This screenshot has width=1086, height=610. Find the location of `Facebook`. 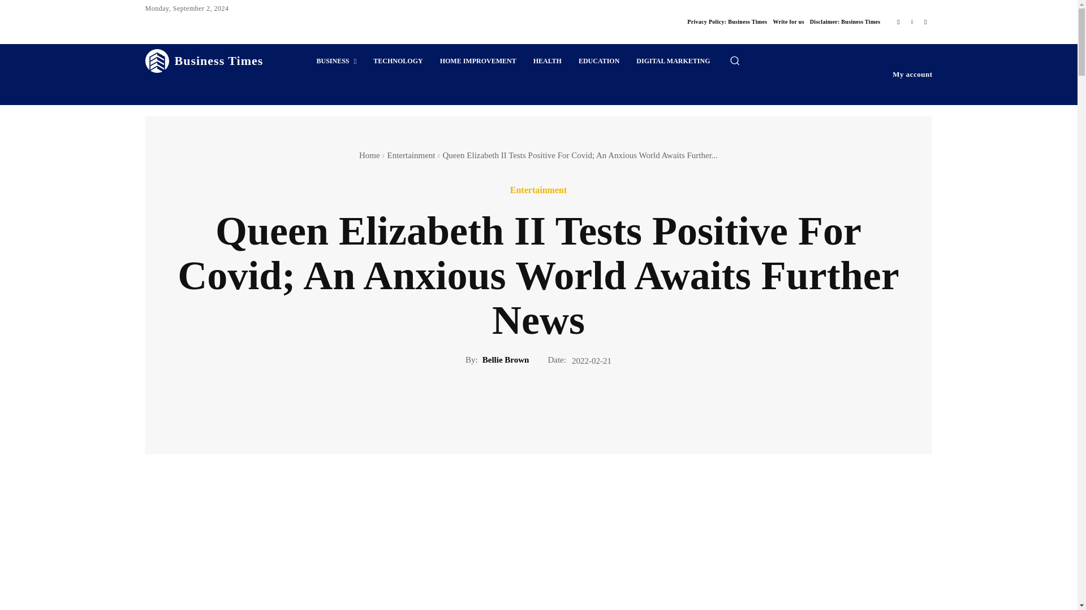

Facebook is located at coordinates (898, 21).